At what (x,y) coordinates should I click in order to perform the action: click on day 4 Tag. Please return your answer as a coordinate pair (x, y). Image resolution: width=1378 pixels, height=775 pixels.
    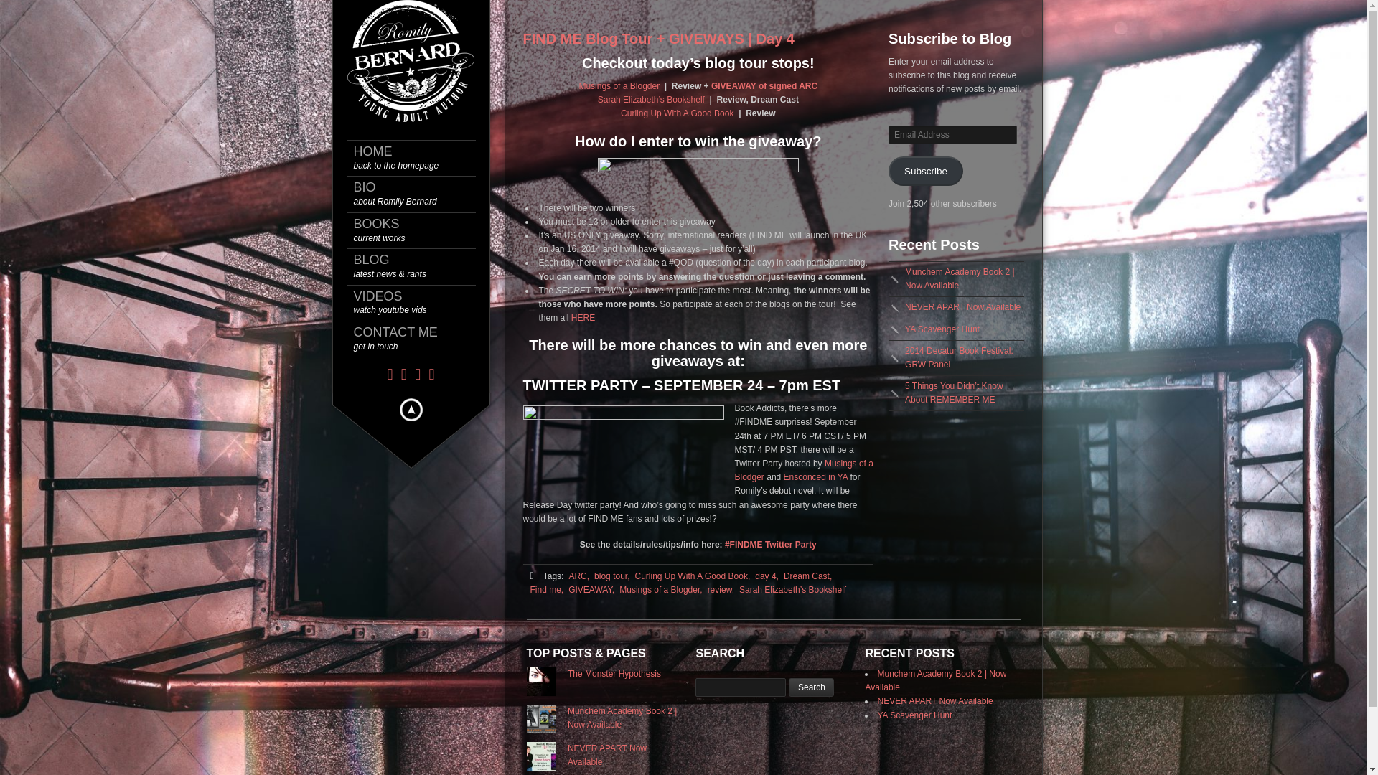
    Looking at the image, I should click on (767, 576).